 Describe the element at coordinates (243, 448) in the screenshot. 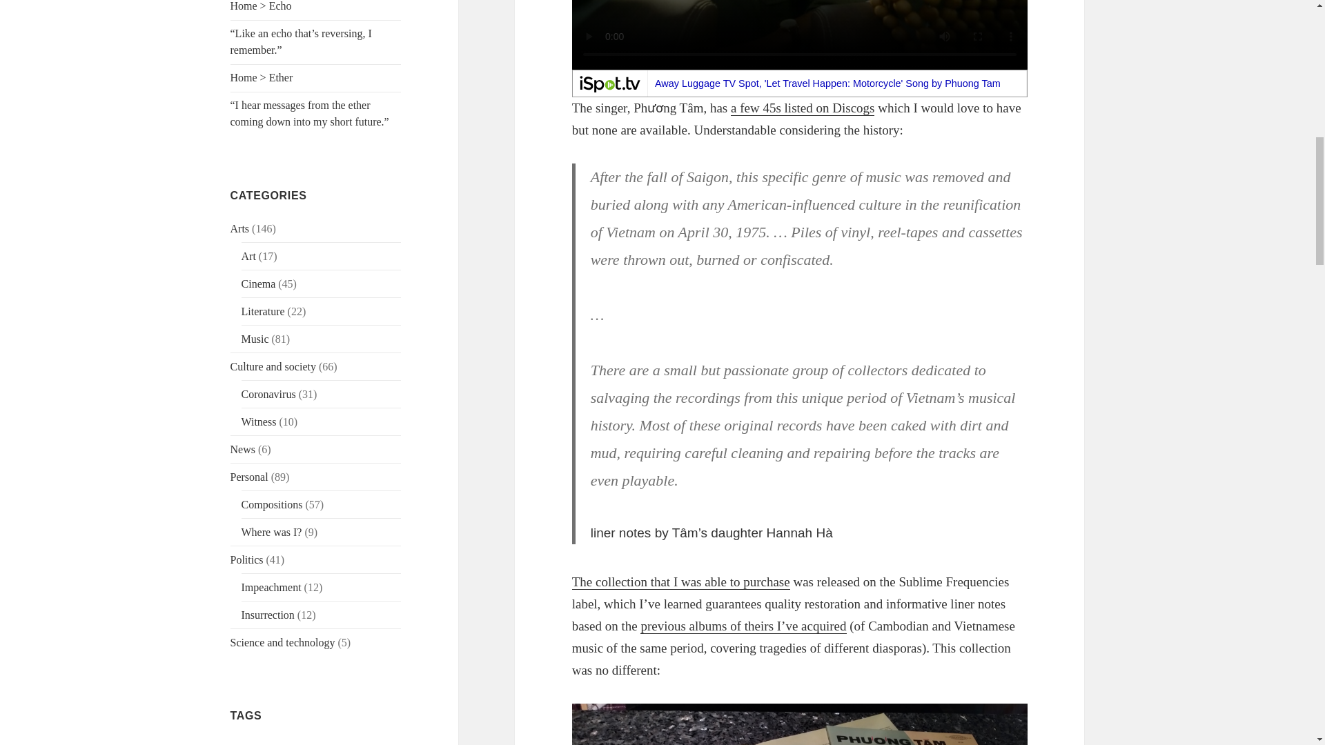

I see `News` at that location.